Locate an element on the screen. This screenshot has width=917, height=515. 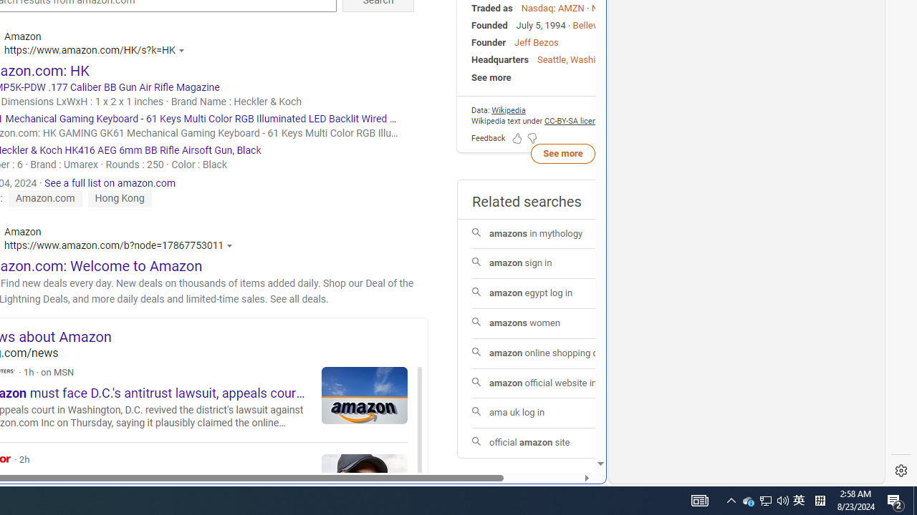
Search more is located at coordinates (567, 421).